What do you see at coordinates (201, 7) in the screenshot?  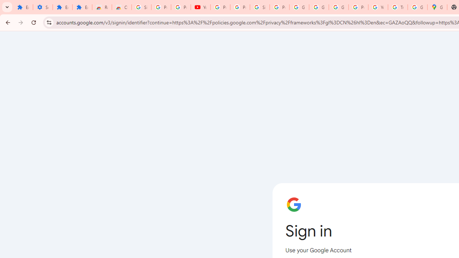 I see `YouTube` at bounding box center [201, 7].